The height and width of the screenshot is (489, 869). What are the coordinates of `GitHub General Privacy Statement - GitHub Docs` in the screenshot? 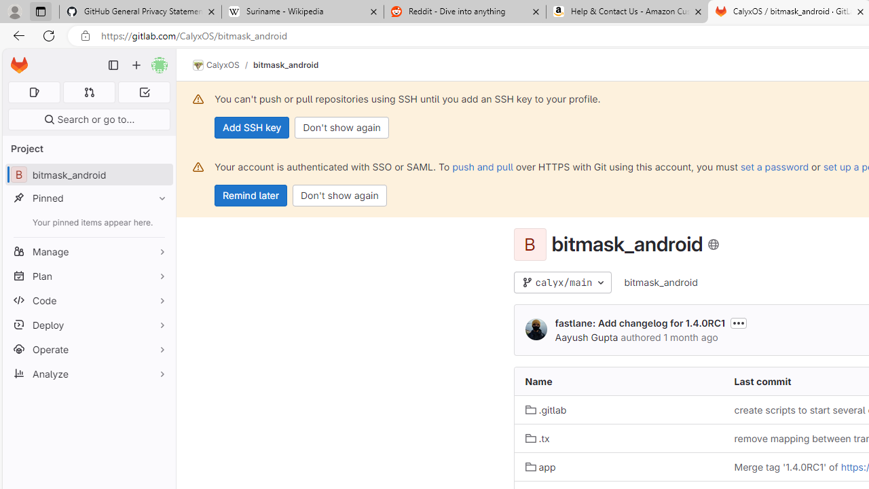 It's located at (141, 12).